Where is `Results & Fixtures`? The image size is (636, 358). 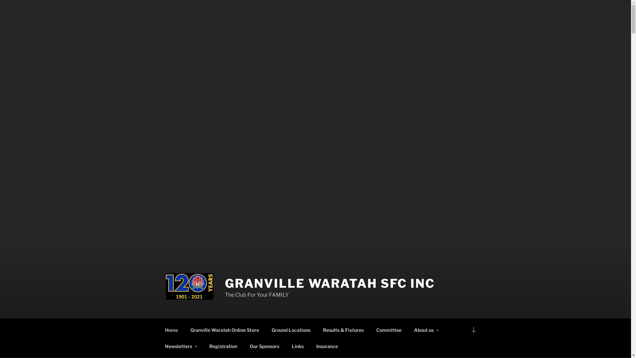 Results & Fixtures is located at coordinates (344, 329).